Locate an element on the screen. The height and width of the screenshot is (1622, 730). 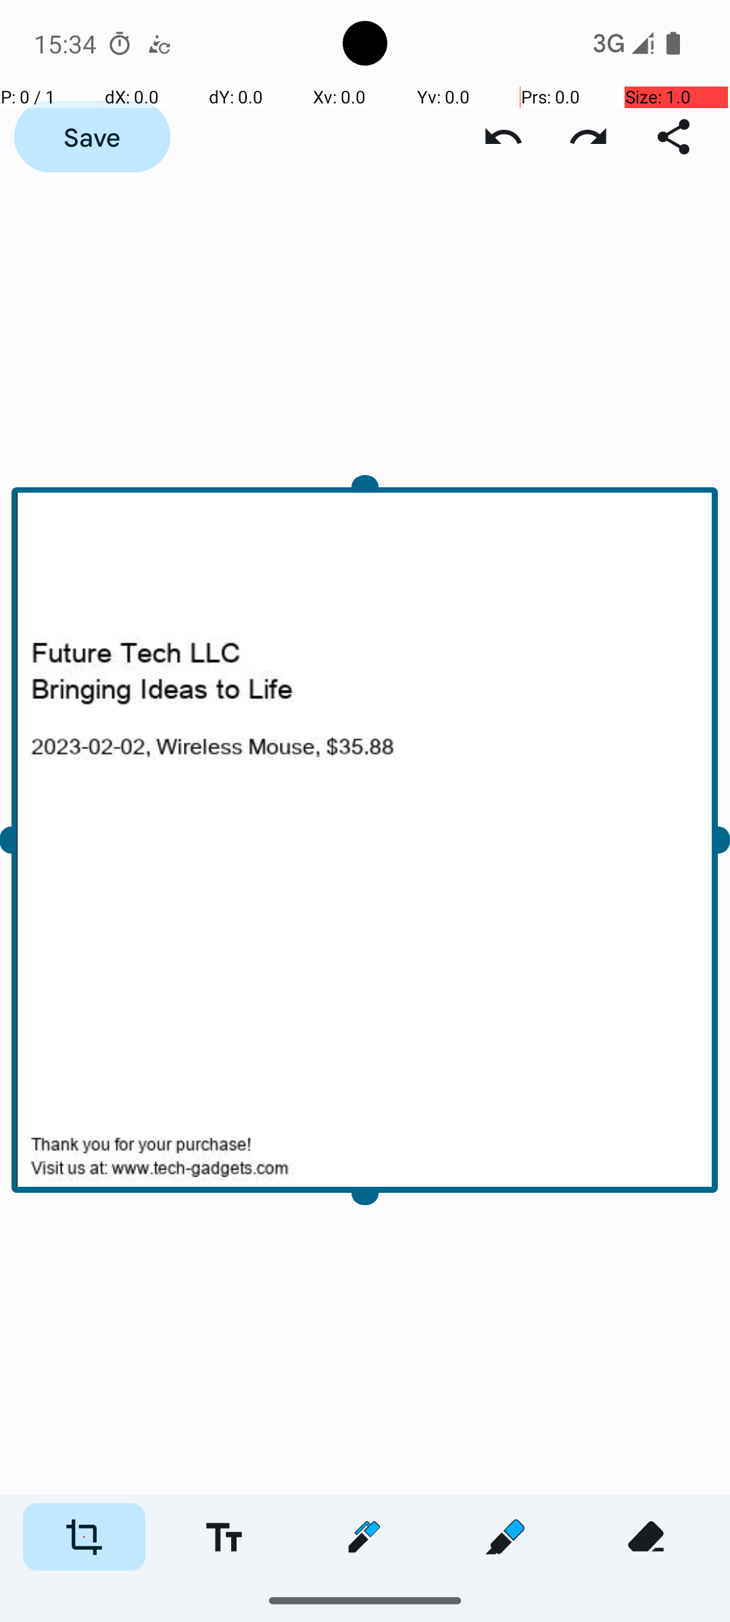
Drawing canvas is located at coordinates (365, 841).